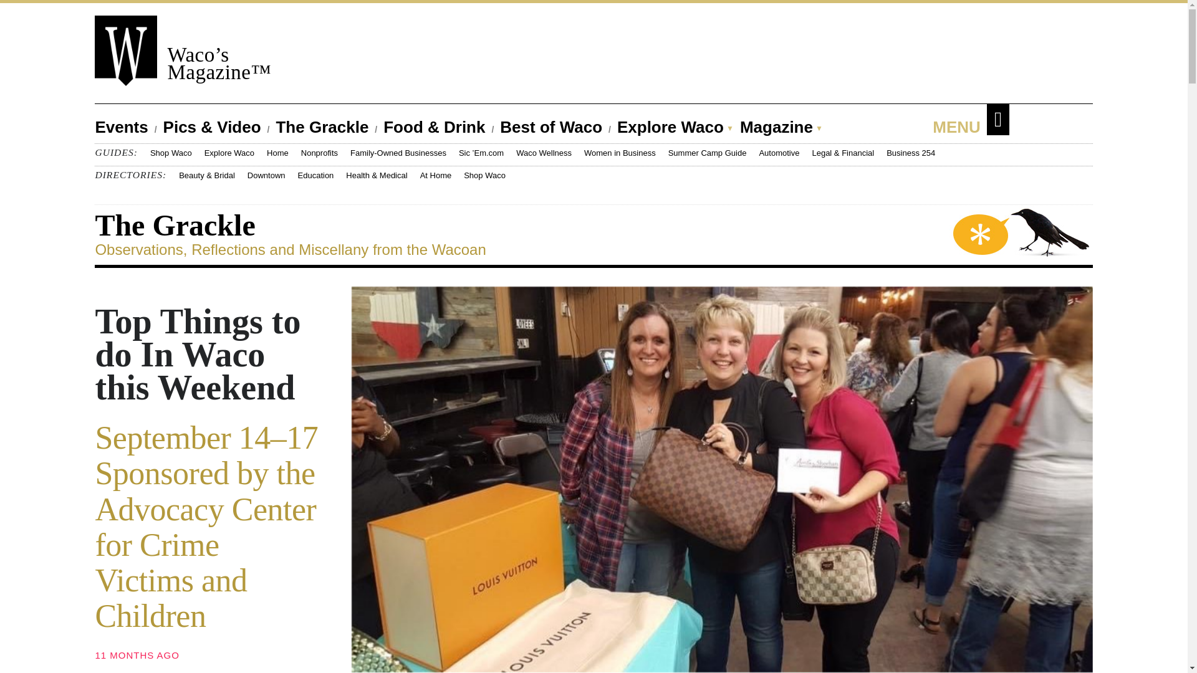 The width and height of the screenshot is (1197, 673). What do you see at coordinates (277, 152) in the screenshot?
I see `Home` at bounding box center [277, 152].